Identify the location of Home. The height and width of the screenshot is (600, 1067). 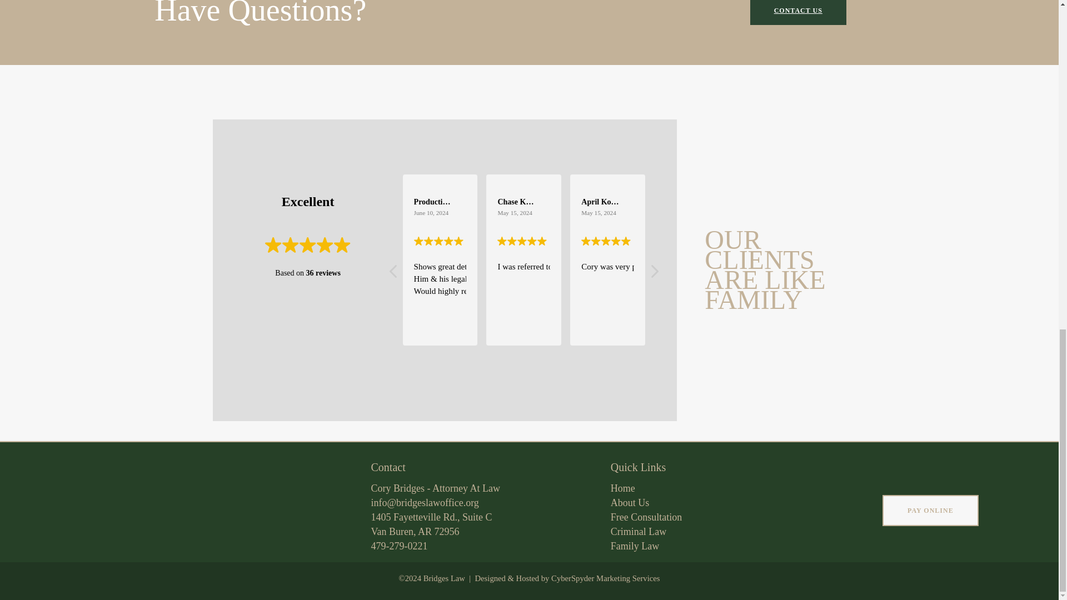
(630, 502).